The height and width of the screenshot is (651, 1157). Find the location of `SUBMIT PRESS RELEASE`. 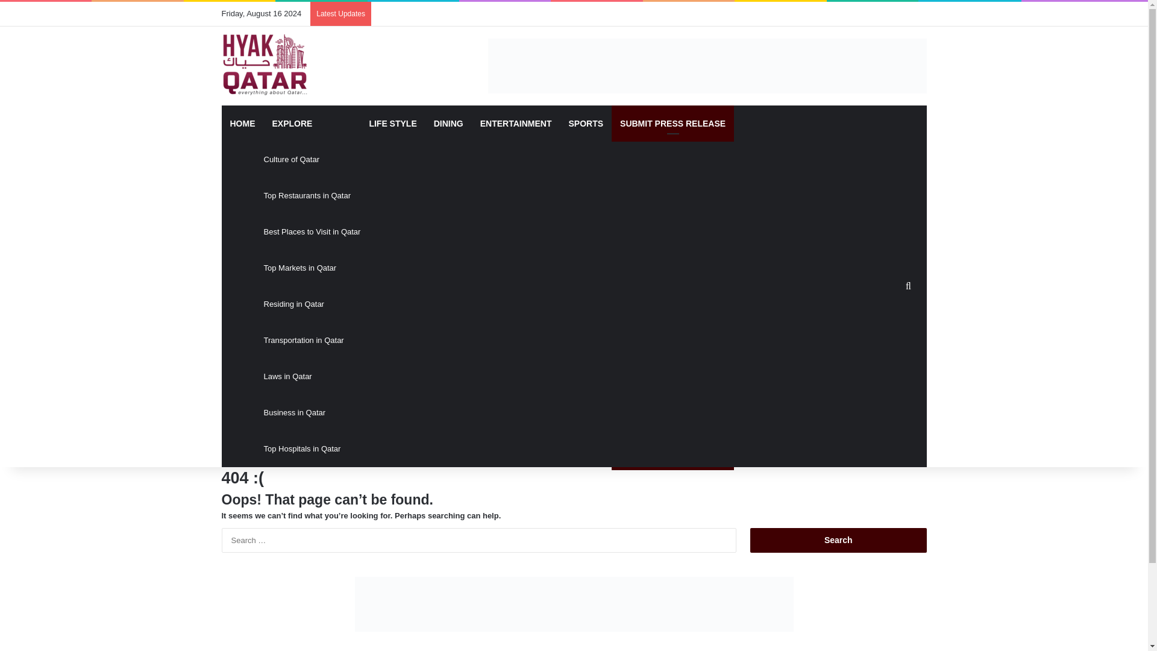

SUBMIT PRESS RELEASE is located at coordinates (673, 123).